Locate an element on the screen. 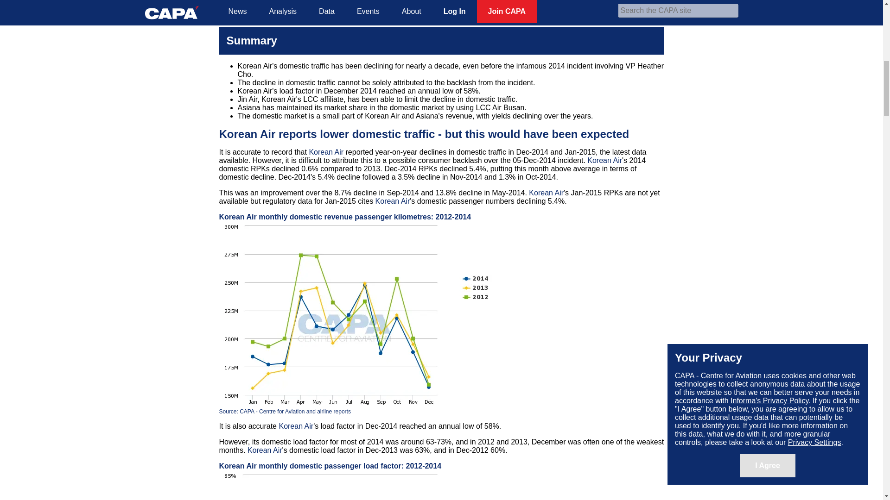 This screenshot has height=500, width=890. More information on Korean Air is located at coordinates (452, 6).